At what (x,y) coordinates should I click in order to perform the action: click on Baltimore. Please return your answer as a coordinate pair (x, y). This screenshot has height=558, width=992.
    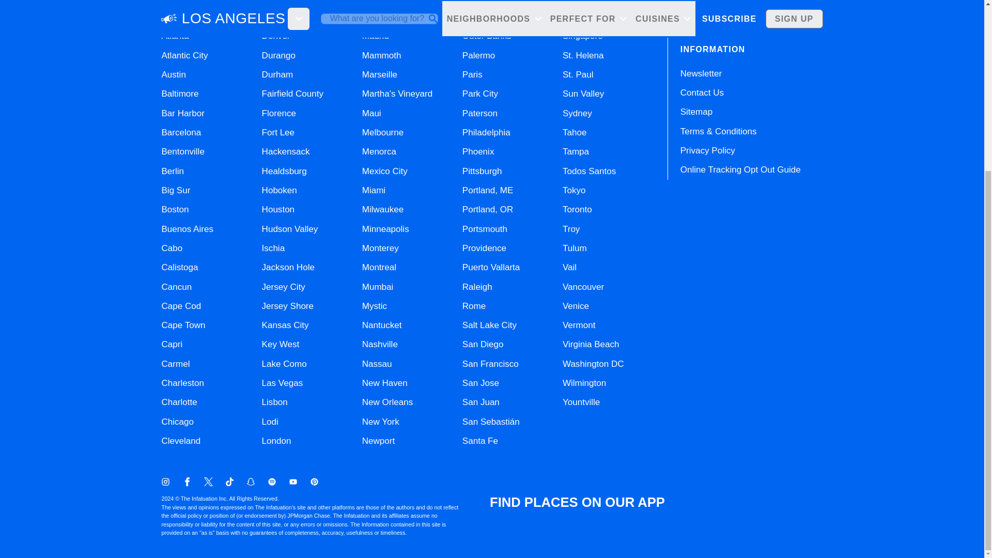
    Looking at the image, I should click on (180, 94).